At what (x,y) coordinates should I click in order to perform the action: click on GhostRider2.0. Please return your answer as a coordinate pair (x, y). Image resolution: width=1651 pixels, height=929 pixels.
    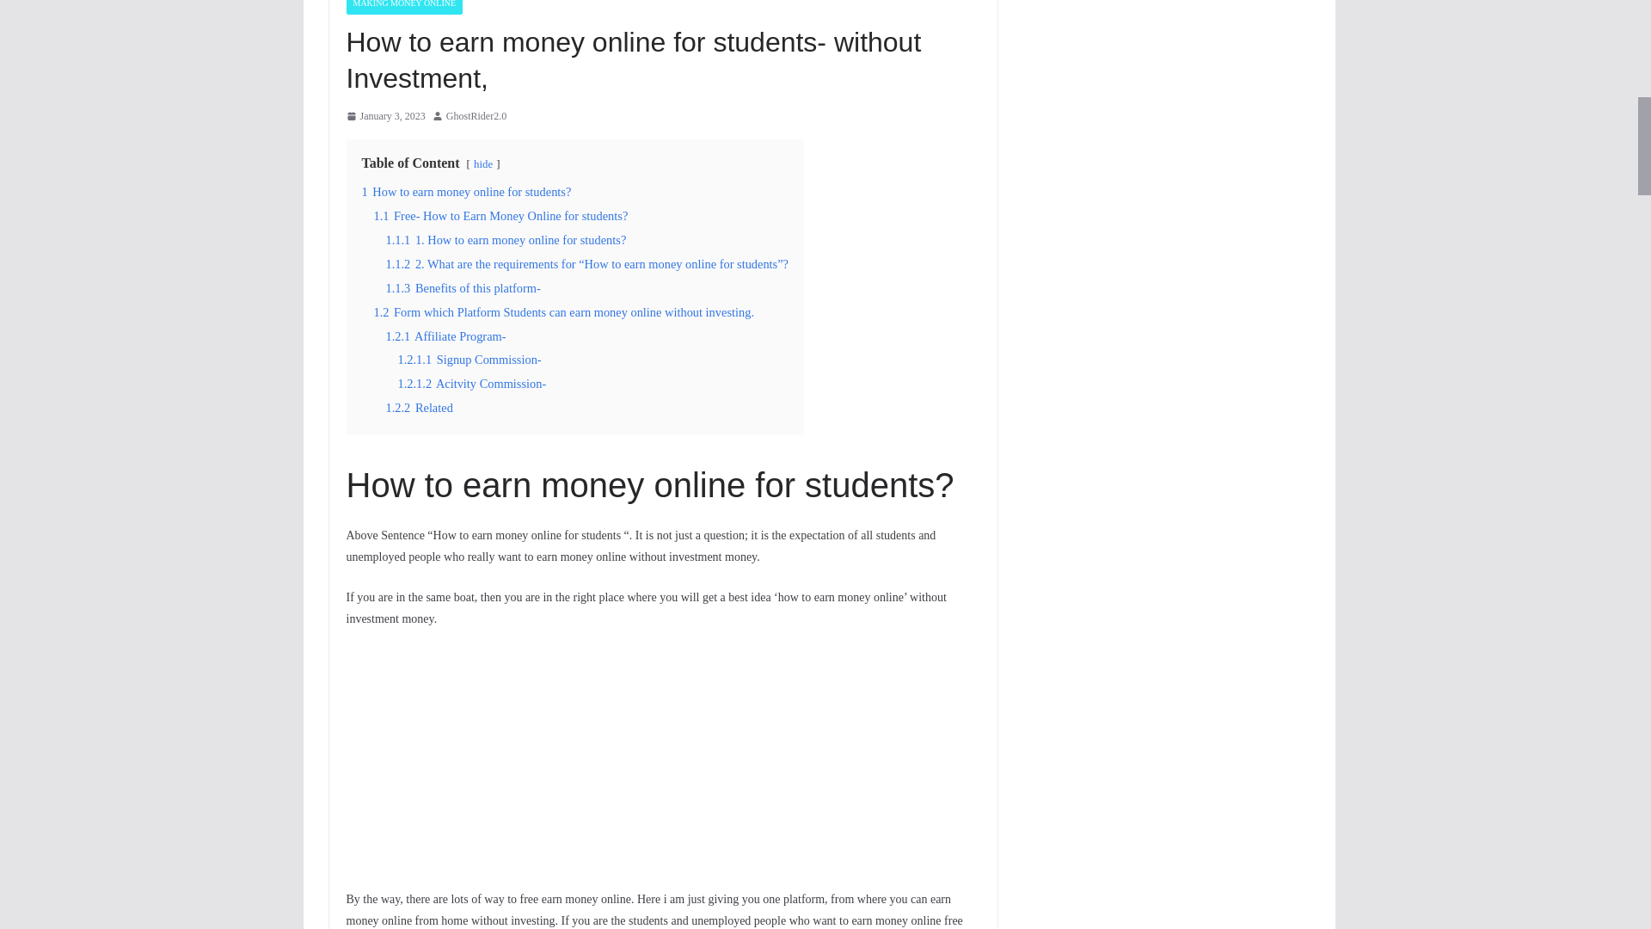
    Looking at the image, I should click on (476, 117).